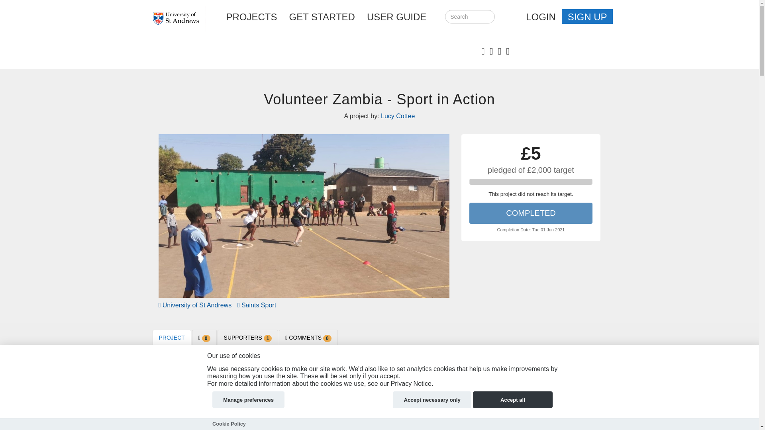 The image size is (765, 430). Describe the element at coordinates (524, 407) in the screenshot. I see `Lucy Cottee` at that location.